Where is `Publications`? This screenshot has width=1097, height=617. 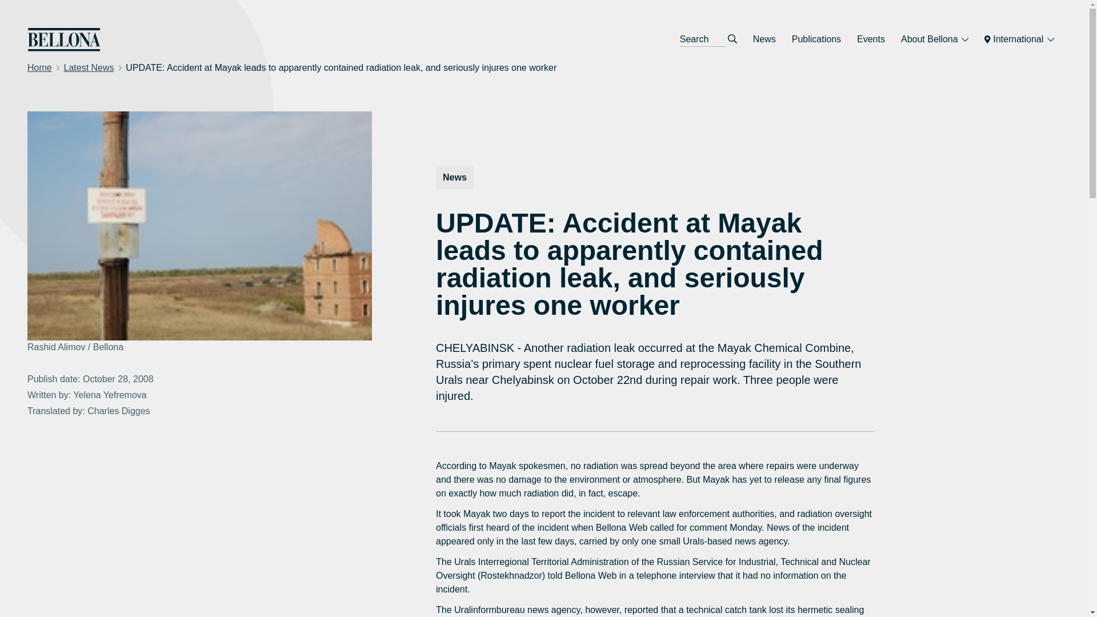
Publications is located at coordinates (816, 39).